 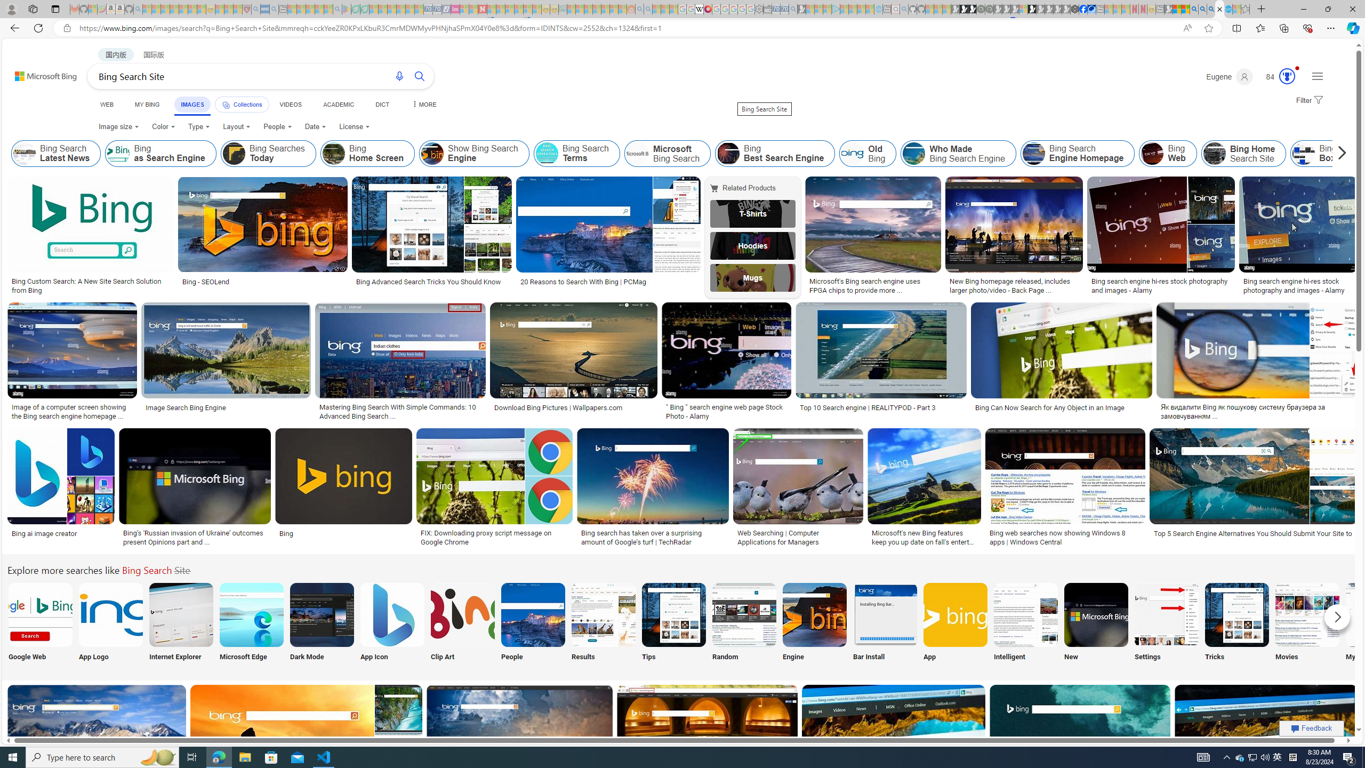 What do you see at coordinates (1096, 624) in the screenshot?
I see `New` at bounding box center [1096, 624].